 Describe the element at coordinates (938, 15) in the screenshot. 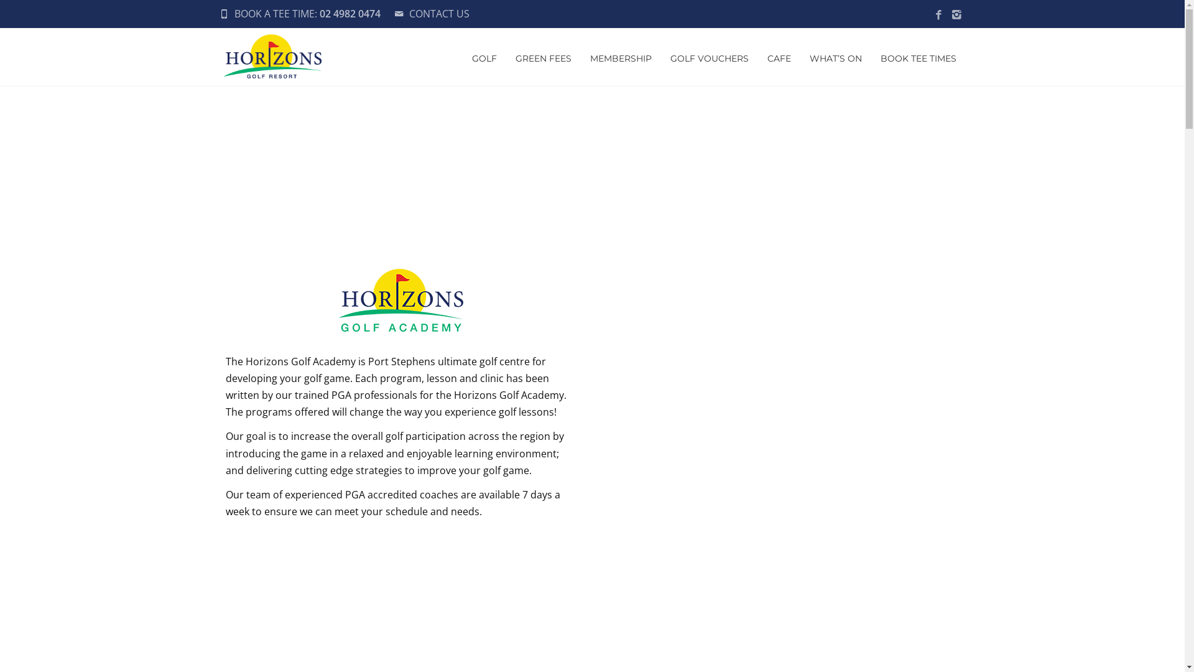

I see `Facebook` at that location.